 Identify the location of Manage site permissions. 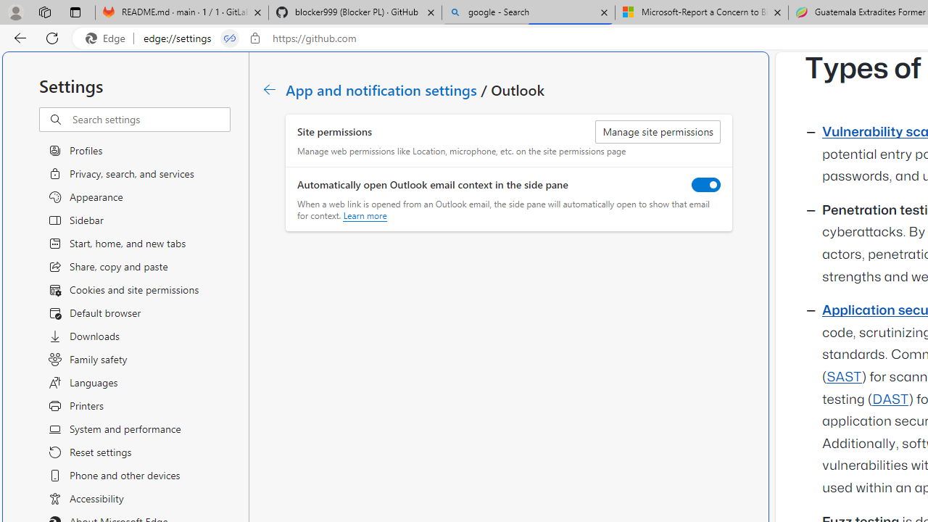
(658, 132).